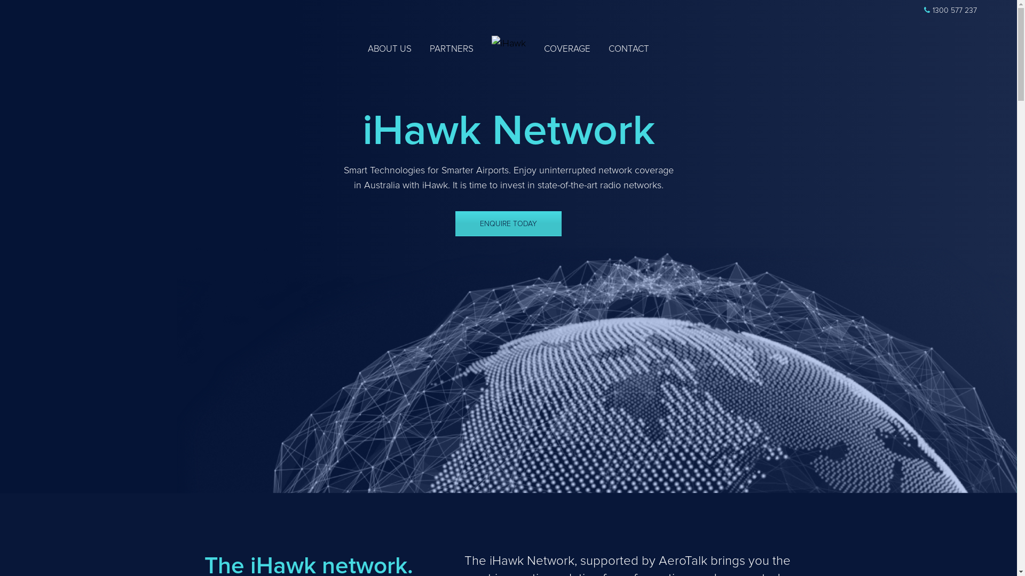  I want to click on PARTNERS, so click(451, 49).